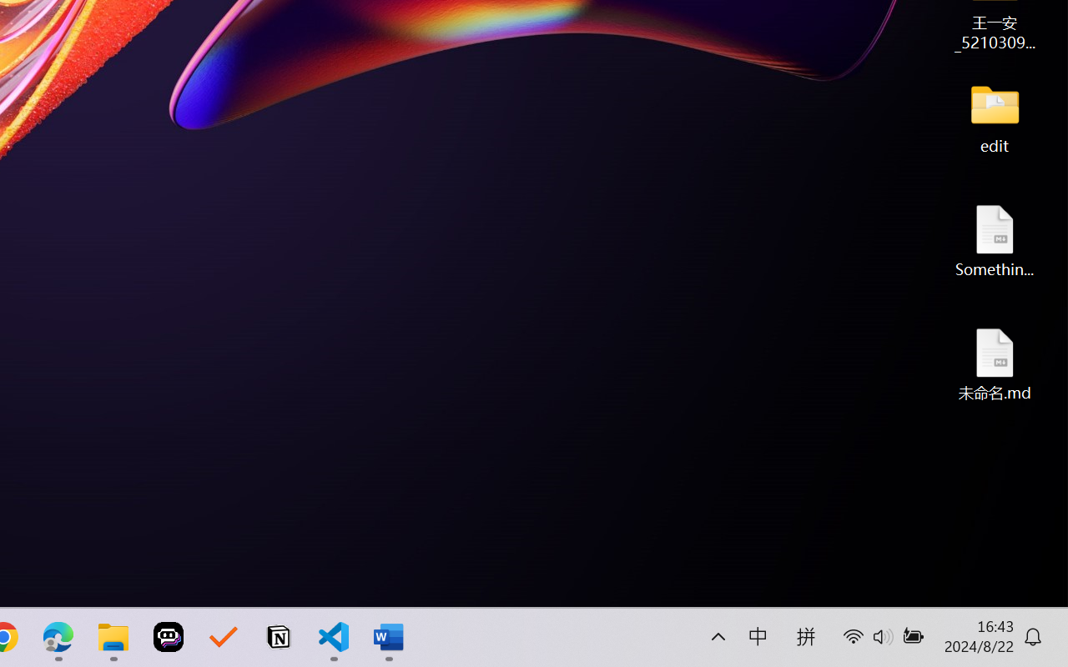 Image resolution: width=1068 pixels, height=667 pixels. Describe the element at coordinates (995, 240) in the screenshot. I see `Something.md` at that location.